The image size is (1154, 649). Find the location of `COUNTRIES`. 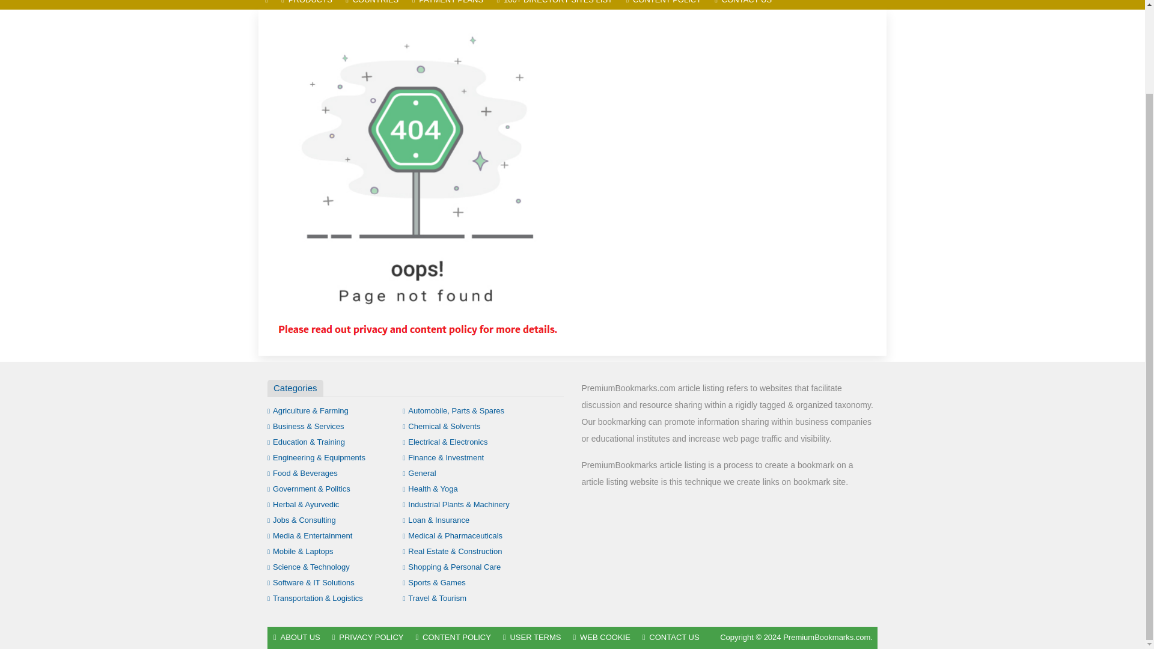

COUNTRIES is located at coordinates (371, 5).